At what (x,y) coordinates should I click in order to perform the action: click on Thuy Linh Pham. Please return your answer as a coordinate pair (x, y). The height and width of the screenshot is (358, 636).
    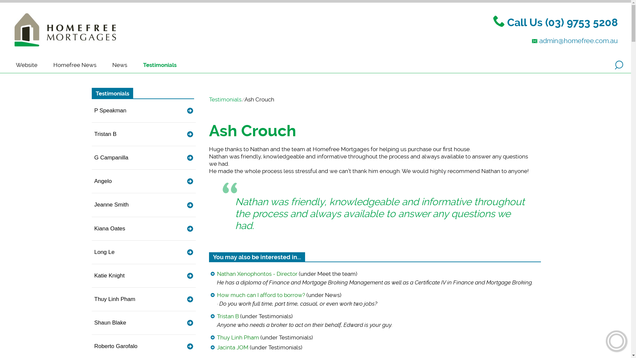
    Looking at the image, I should click on (238, 337).